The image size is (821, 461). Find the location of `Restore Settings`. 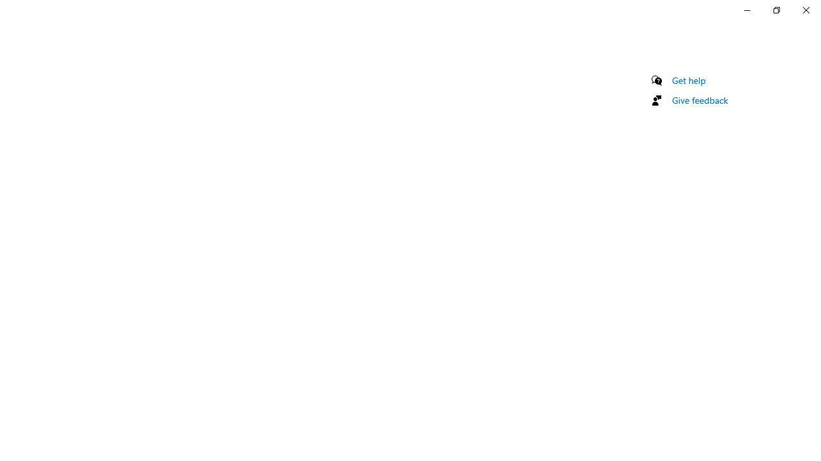

Restore Settings is located at coordinates (776, 10).